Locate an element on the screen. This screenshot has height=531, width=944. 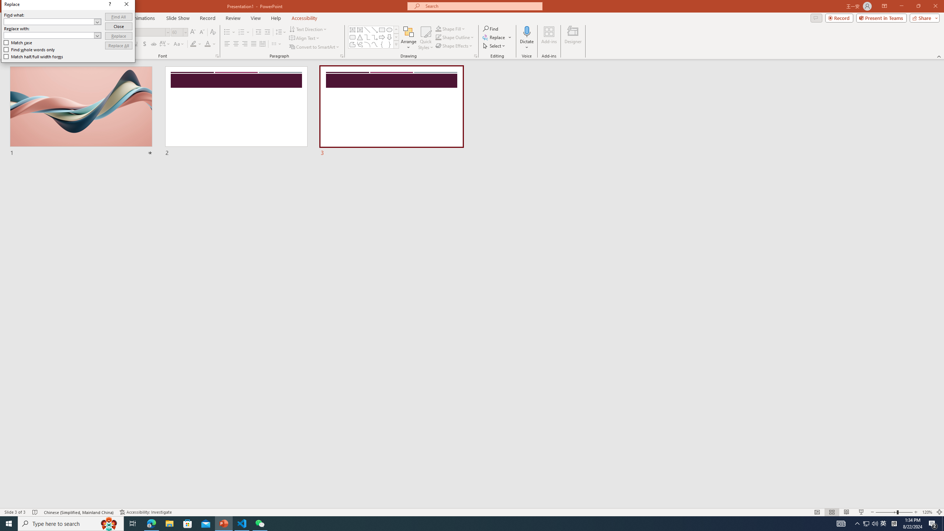
Format Object... is located at coordinates (476, 56).